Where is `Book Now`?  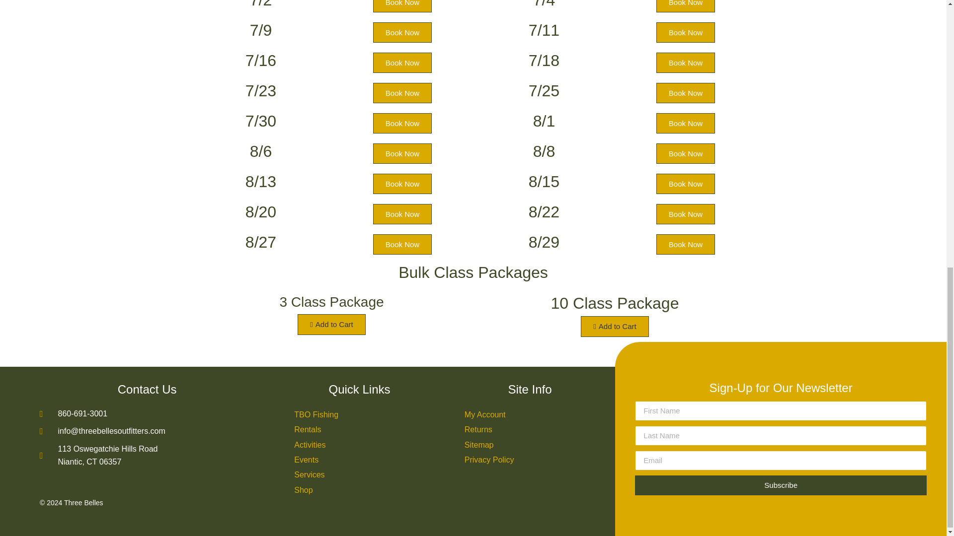
Book Now is located at coordinates (685, 214).